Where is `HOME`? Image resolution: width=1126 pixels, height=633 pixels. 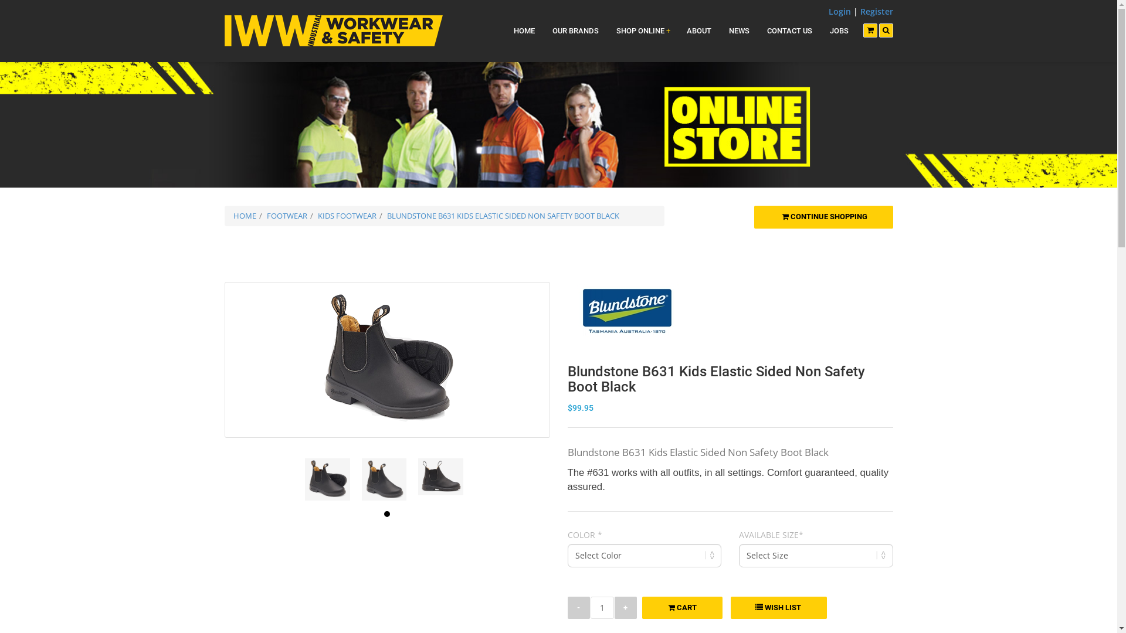 HOME is located at coordinates (245, 216).